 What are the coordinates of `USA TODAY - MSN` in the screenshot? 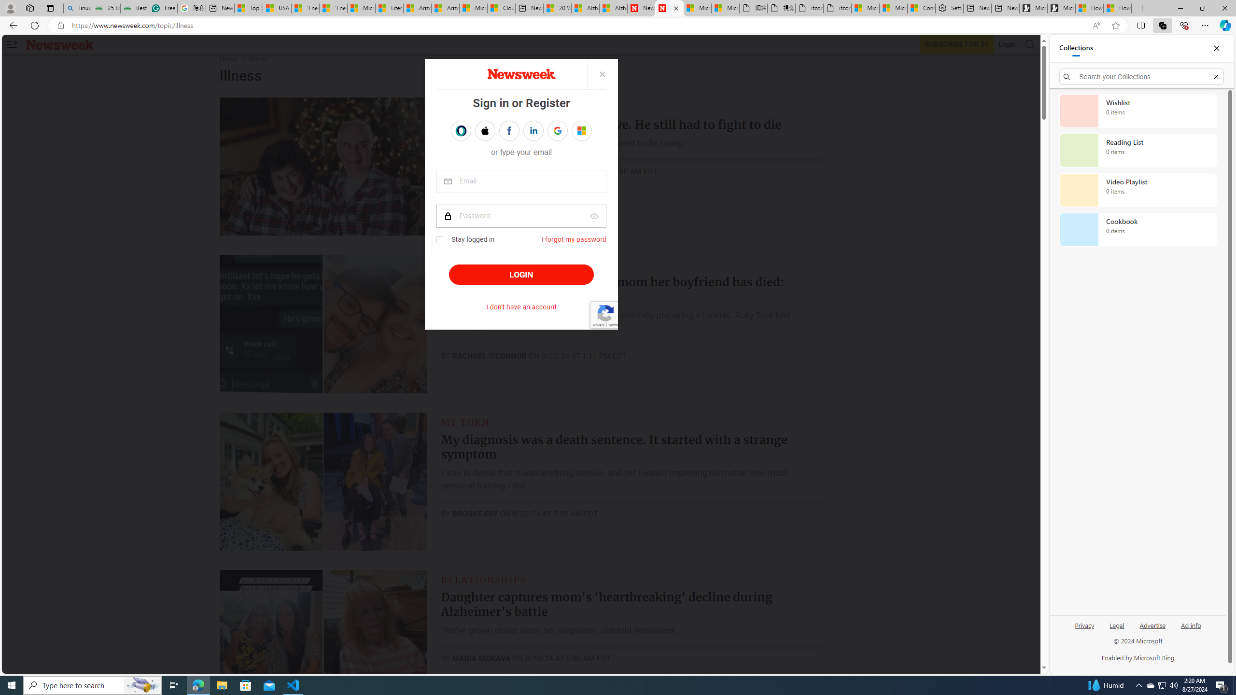 It's located at (277, 8).